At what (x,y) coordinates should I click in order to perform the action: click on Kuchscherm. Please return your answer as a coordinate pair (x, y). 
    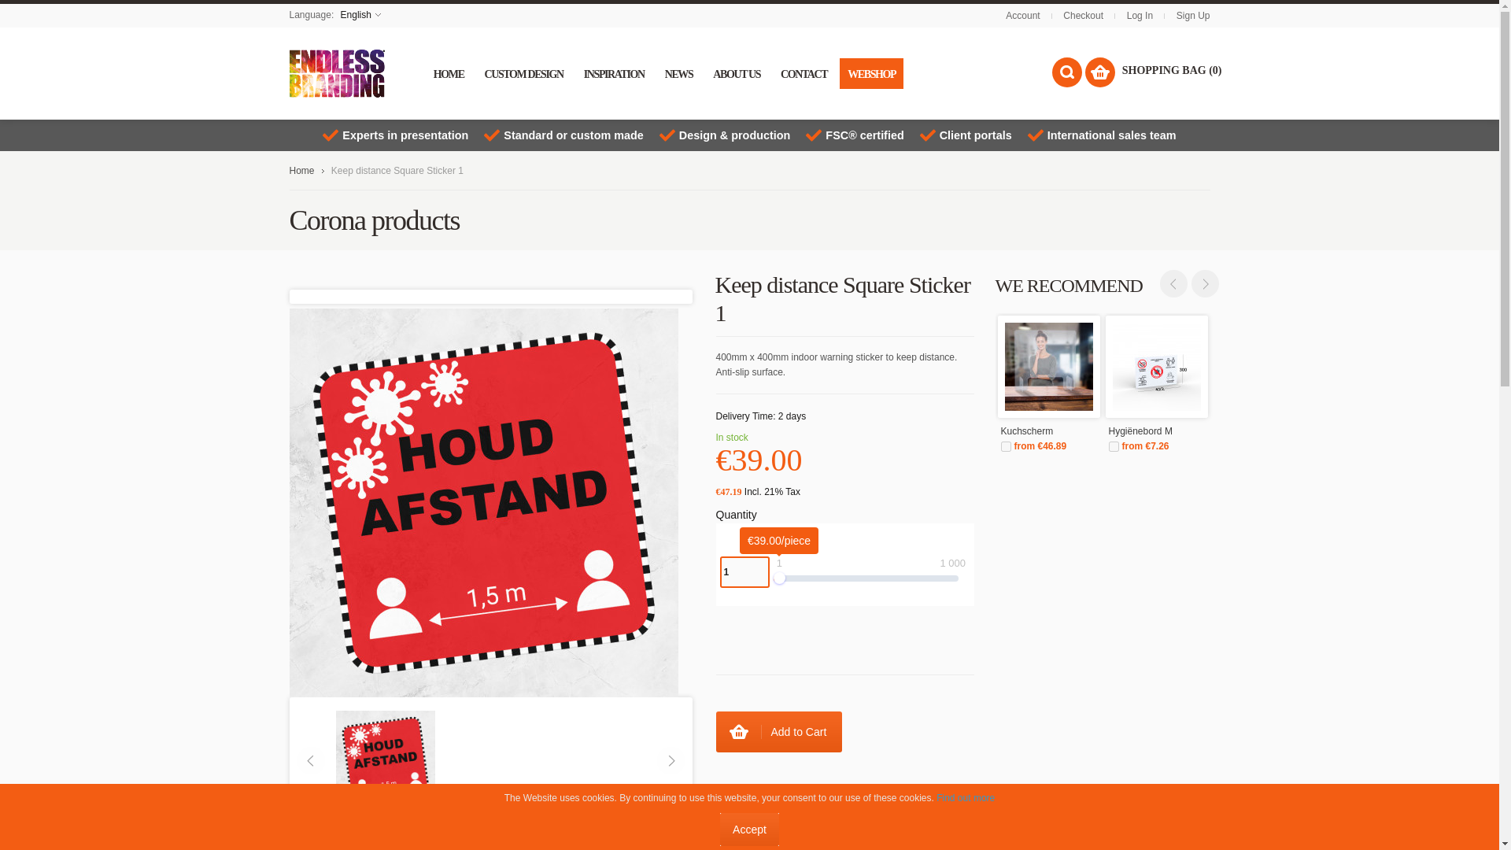
    Looking at the image, I should click on (1048, 431).